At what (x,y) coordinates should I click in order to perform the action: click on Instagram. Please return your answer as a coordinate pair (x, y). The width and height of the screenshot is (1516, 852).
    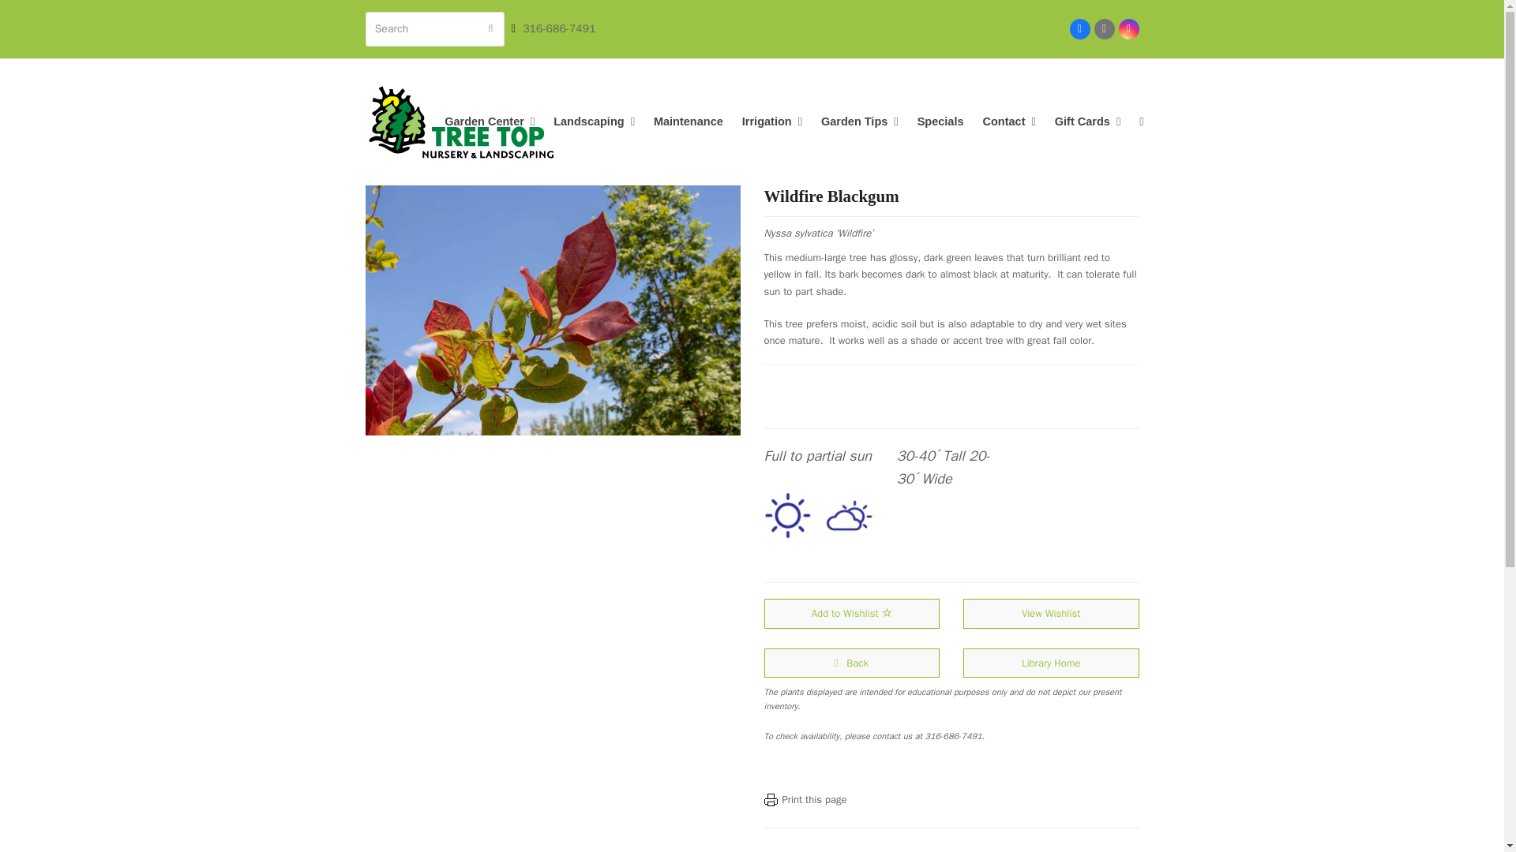
    Looking at the image, I should click on (1128, 28).